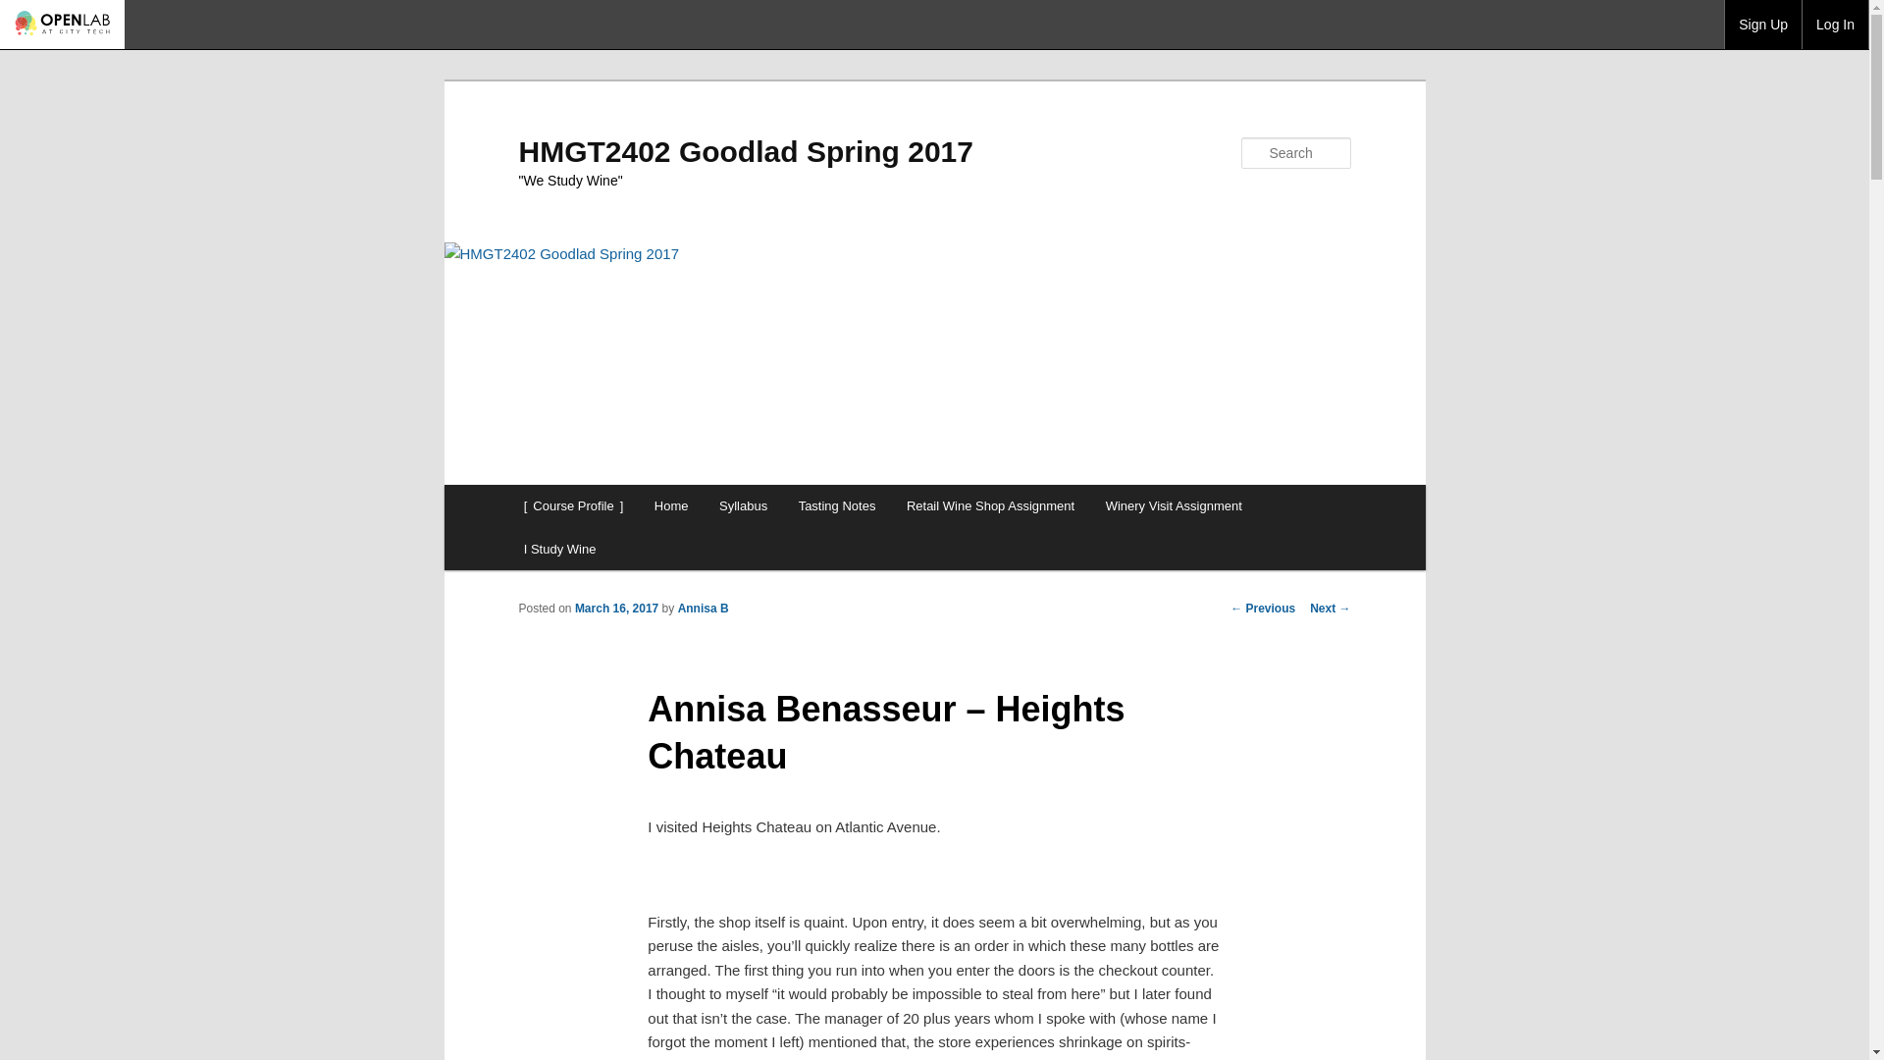 The width and height of the screenshot is (1884, 1060). Describe the element at coordinates (743, 504) in the screenshot. I see `Syllabus` at that location.